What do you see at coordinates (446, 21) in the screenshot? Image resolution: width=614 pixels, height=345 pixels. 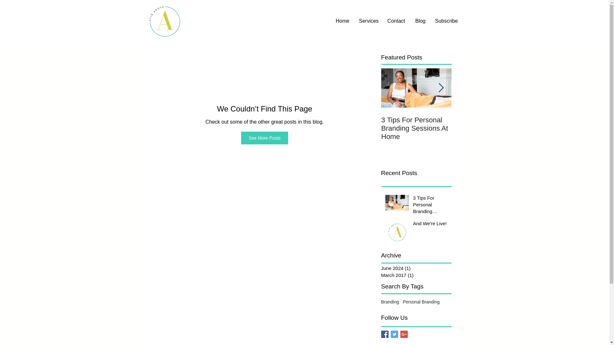 I see `Subscribe` at bounding box center [446, 21].